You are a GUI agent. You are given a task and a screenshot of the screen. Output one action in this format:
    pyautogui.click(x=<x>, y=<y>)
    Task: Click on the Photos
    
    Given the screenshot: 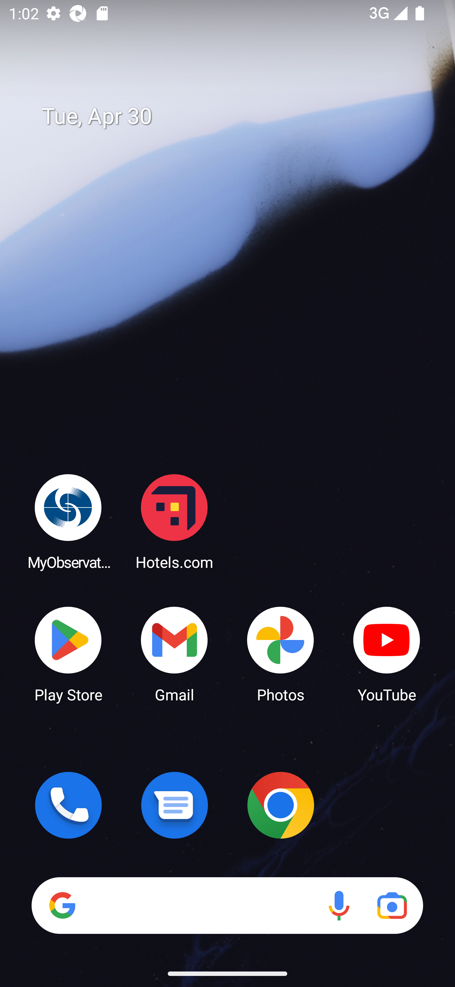 What is the action you would take?
    pyautogui.click(x=281, y=654)
    